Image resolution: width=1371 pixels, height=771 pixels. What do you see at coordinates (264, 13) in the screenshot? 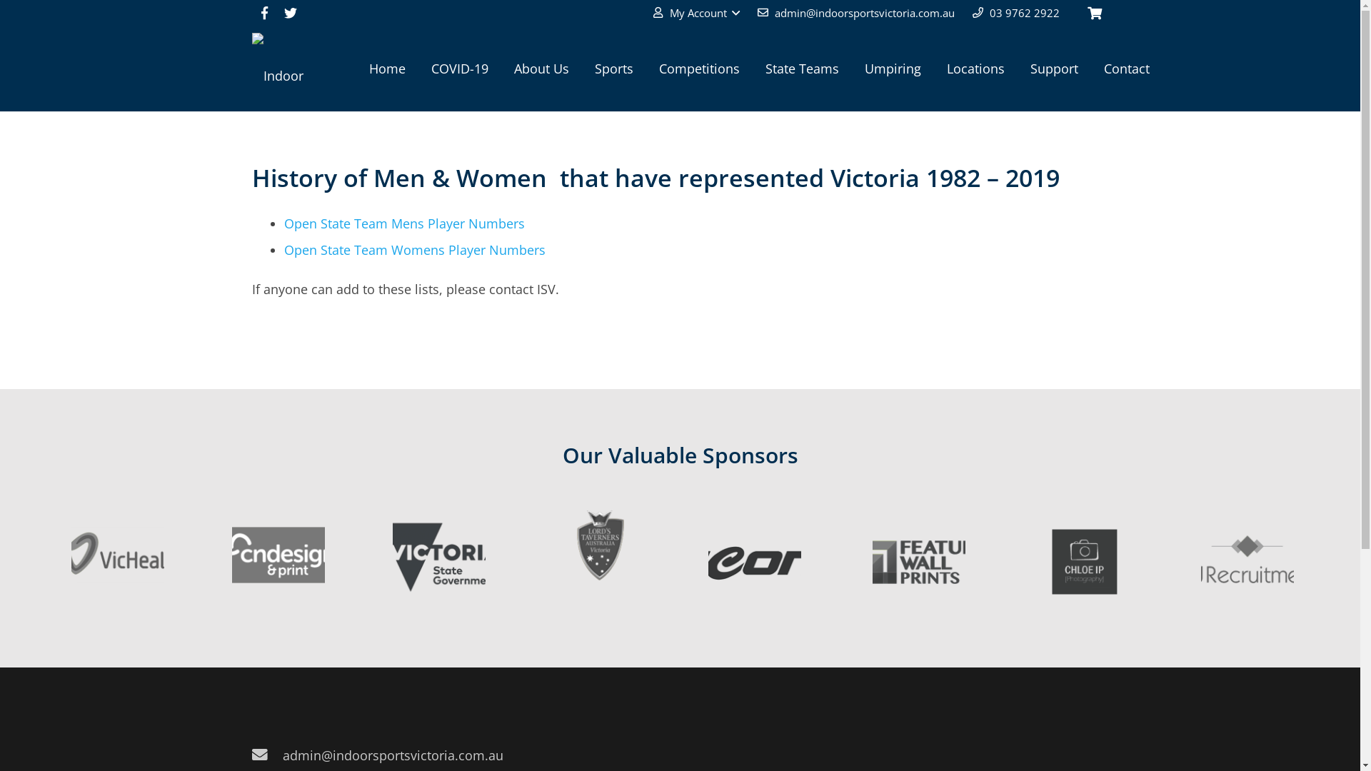
I see `Facebook` at bounding box center [264, 13].